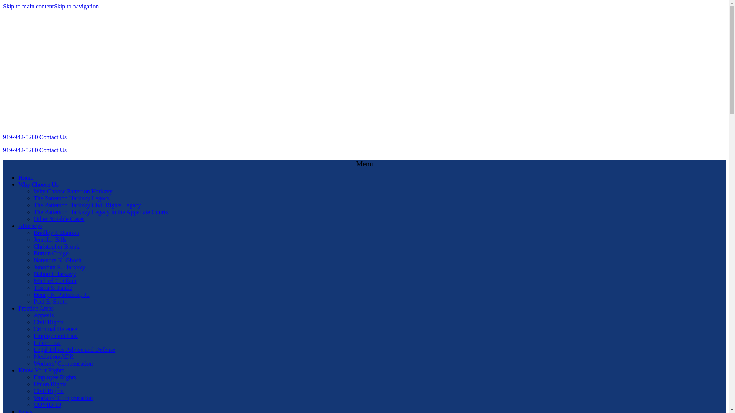 The image size is (735, 413). What do you see at coordinates (73, 191) in the screenshot?
I see `Why Choose Patterson Harkavy` at bounding box center [73, 191].